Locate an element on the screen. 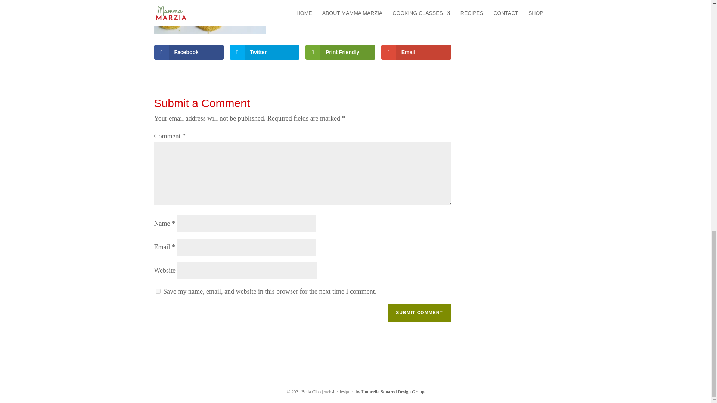 Image resolution: width=717 pixels, height=403 pixels. Umbrella Squared Design Group is located at coordinates (393, 392).